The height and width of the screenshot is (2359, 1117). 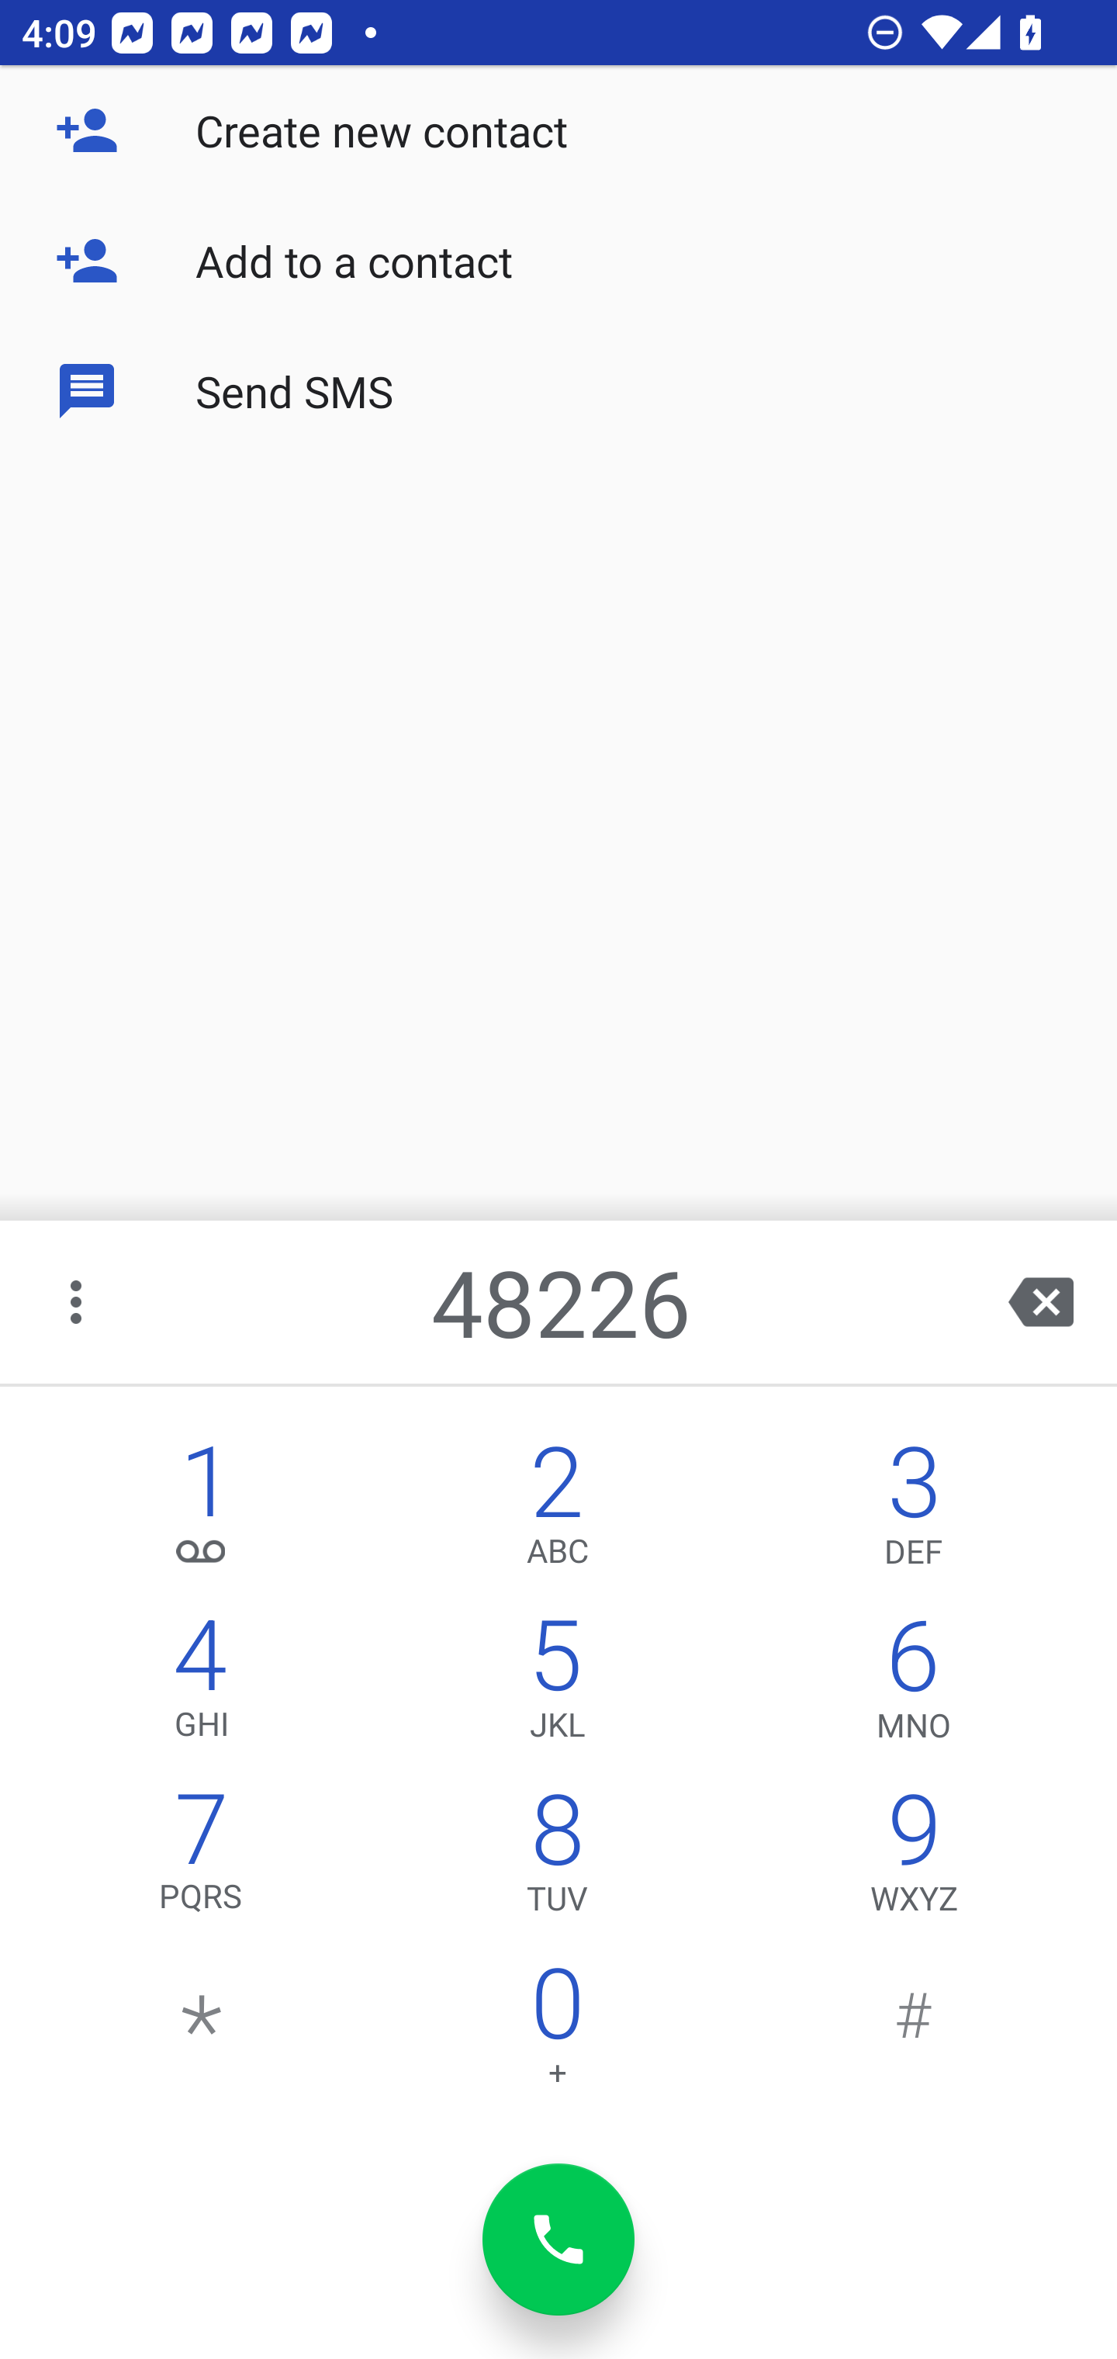 I want to click on Create new contact, so click(x=558, y=130).